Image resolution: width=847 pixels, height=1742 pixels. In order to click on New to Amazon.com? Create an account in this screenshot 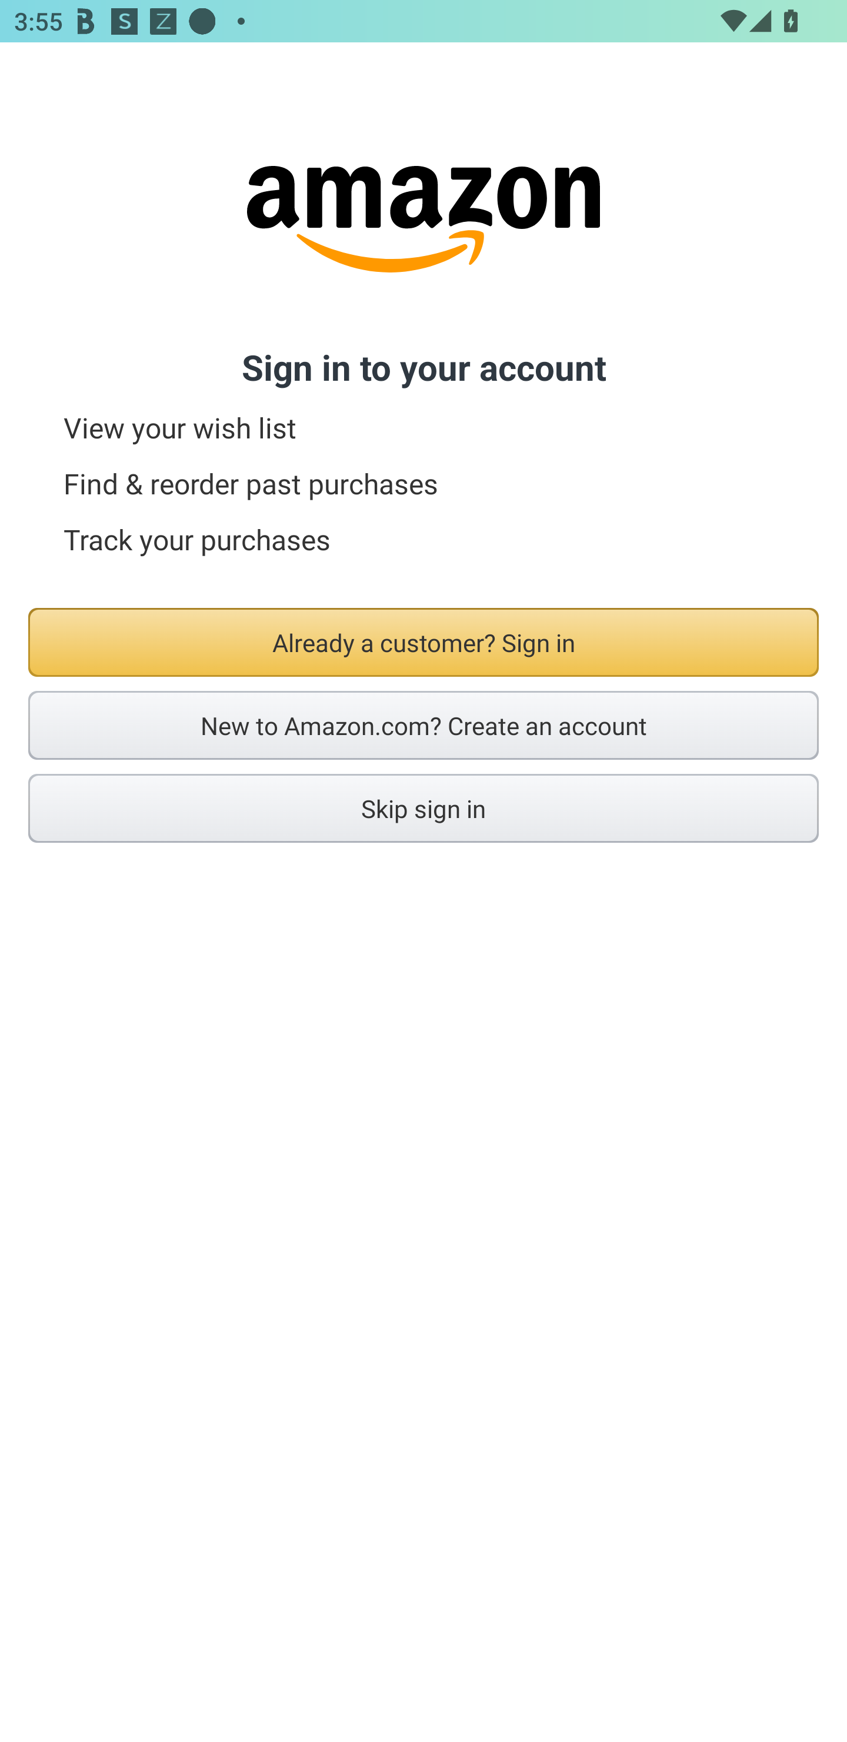, I will do `click(423, 725)`.